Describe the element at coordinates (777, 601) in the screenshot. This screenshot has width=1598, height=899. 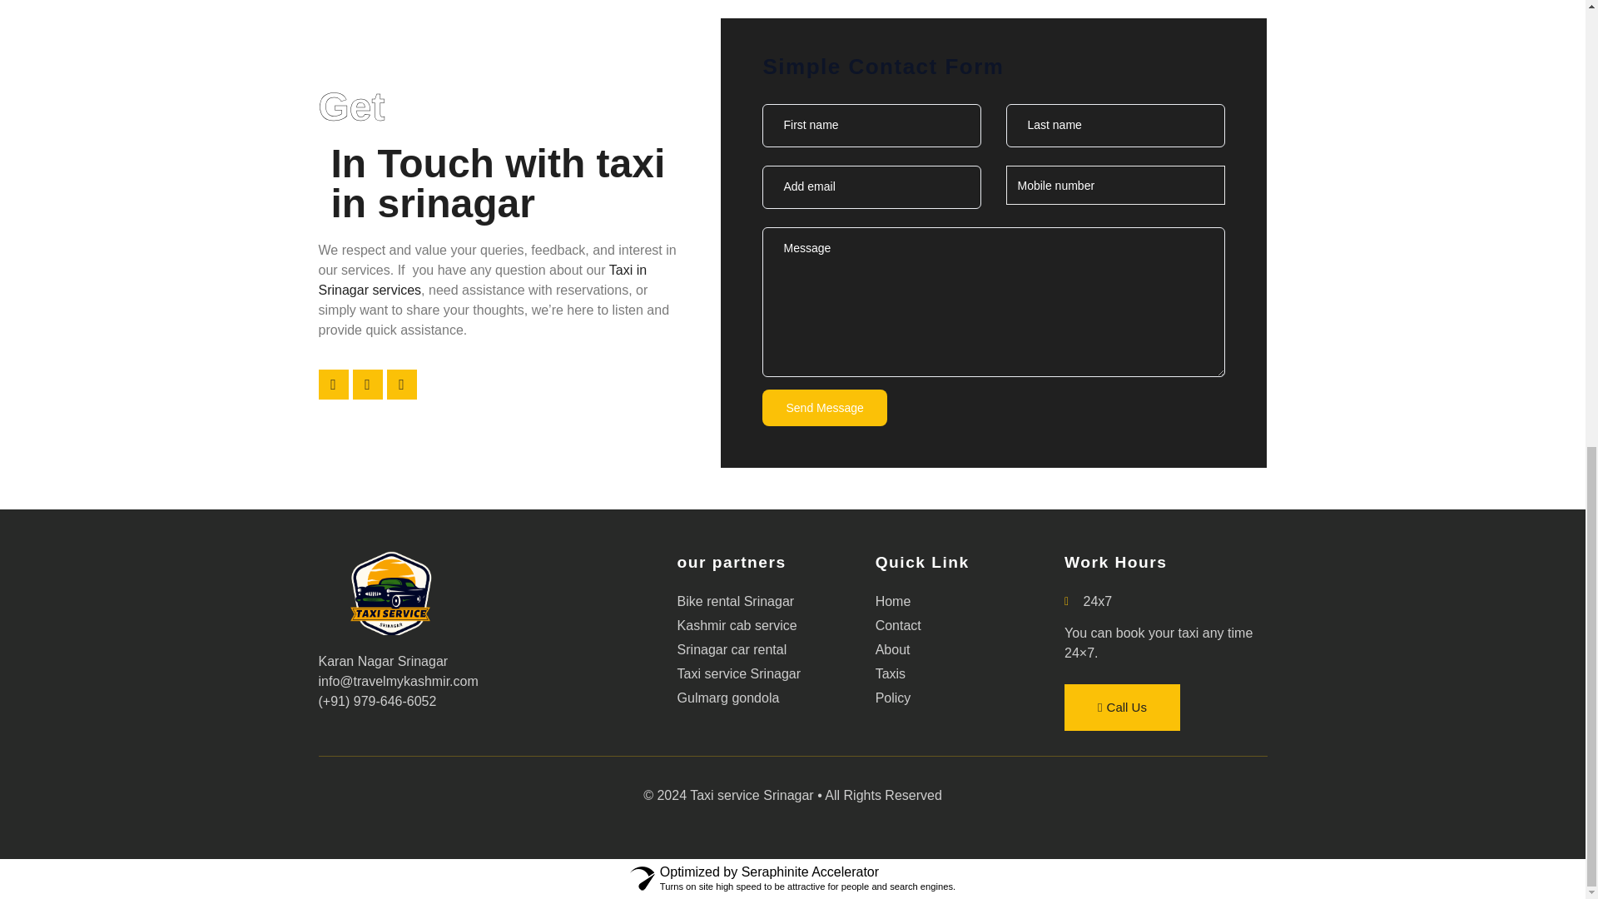
I see `Bike rental Srinagar` at that location.